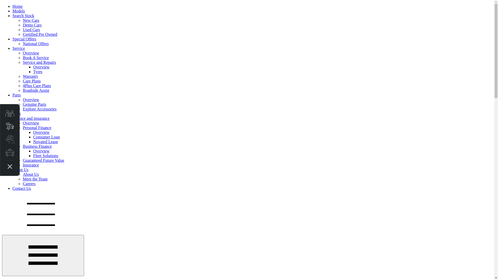 This screenshot has height=280, width=498. Describe the element at coordinates (31, 118) in the screenshot. I see `Finance and insurance` at that location.